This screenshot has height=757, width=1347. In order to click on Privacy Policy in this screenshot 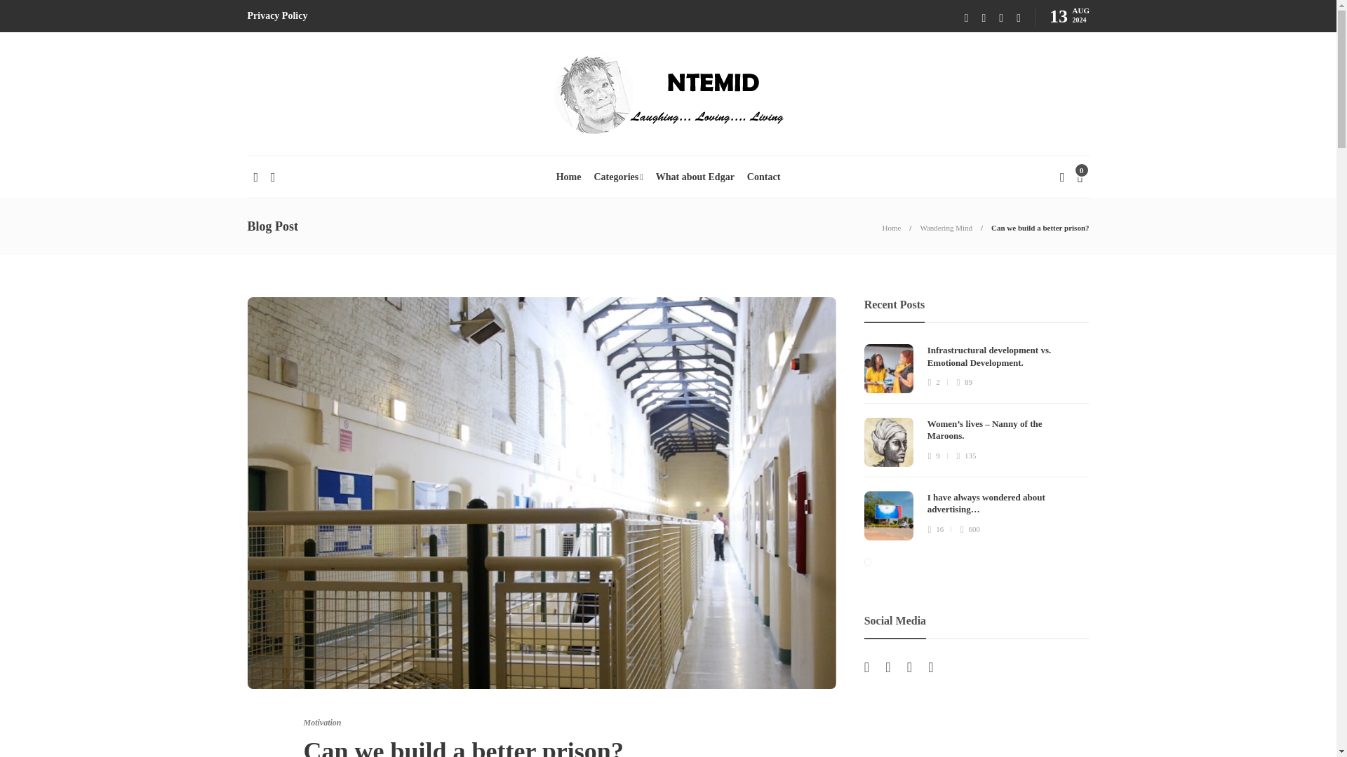, I will do `click(276, 16)`.